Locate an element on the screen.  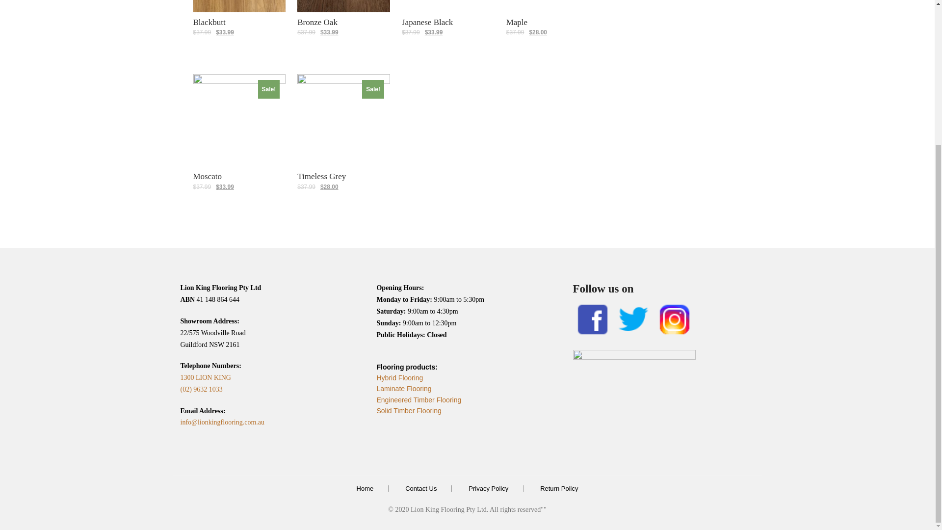
Privacy Policy is located at coordinates (488, 489).